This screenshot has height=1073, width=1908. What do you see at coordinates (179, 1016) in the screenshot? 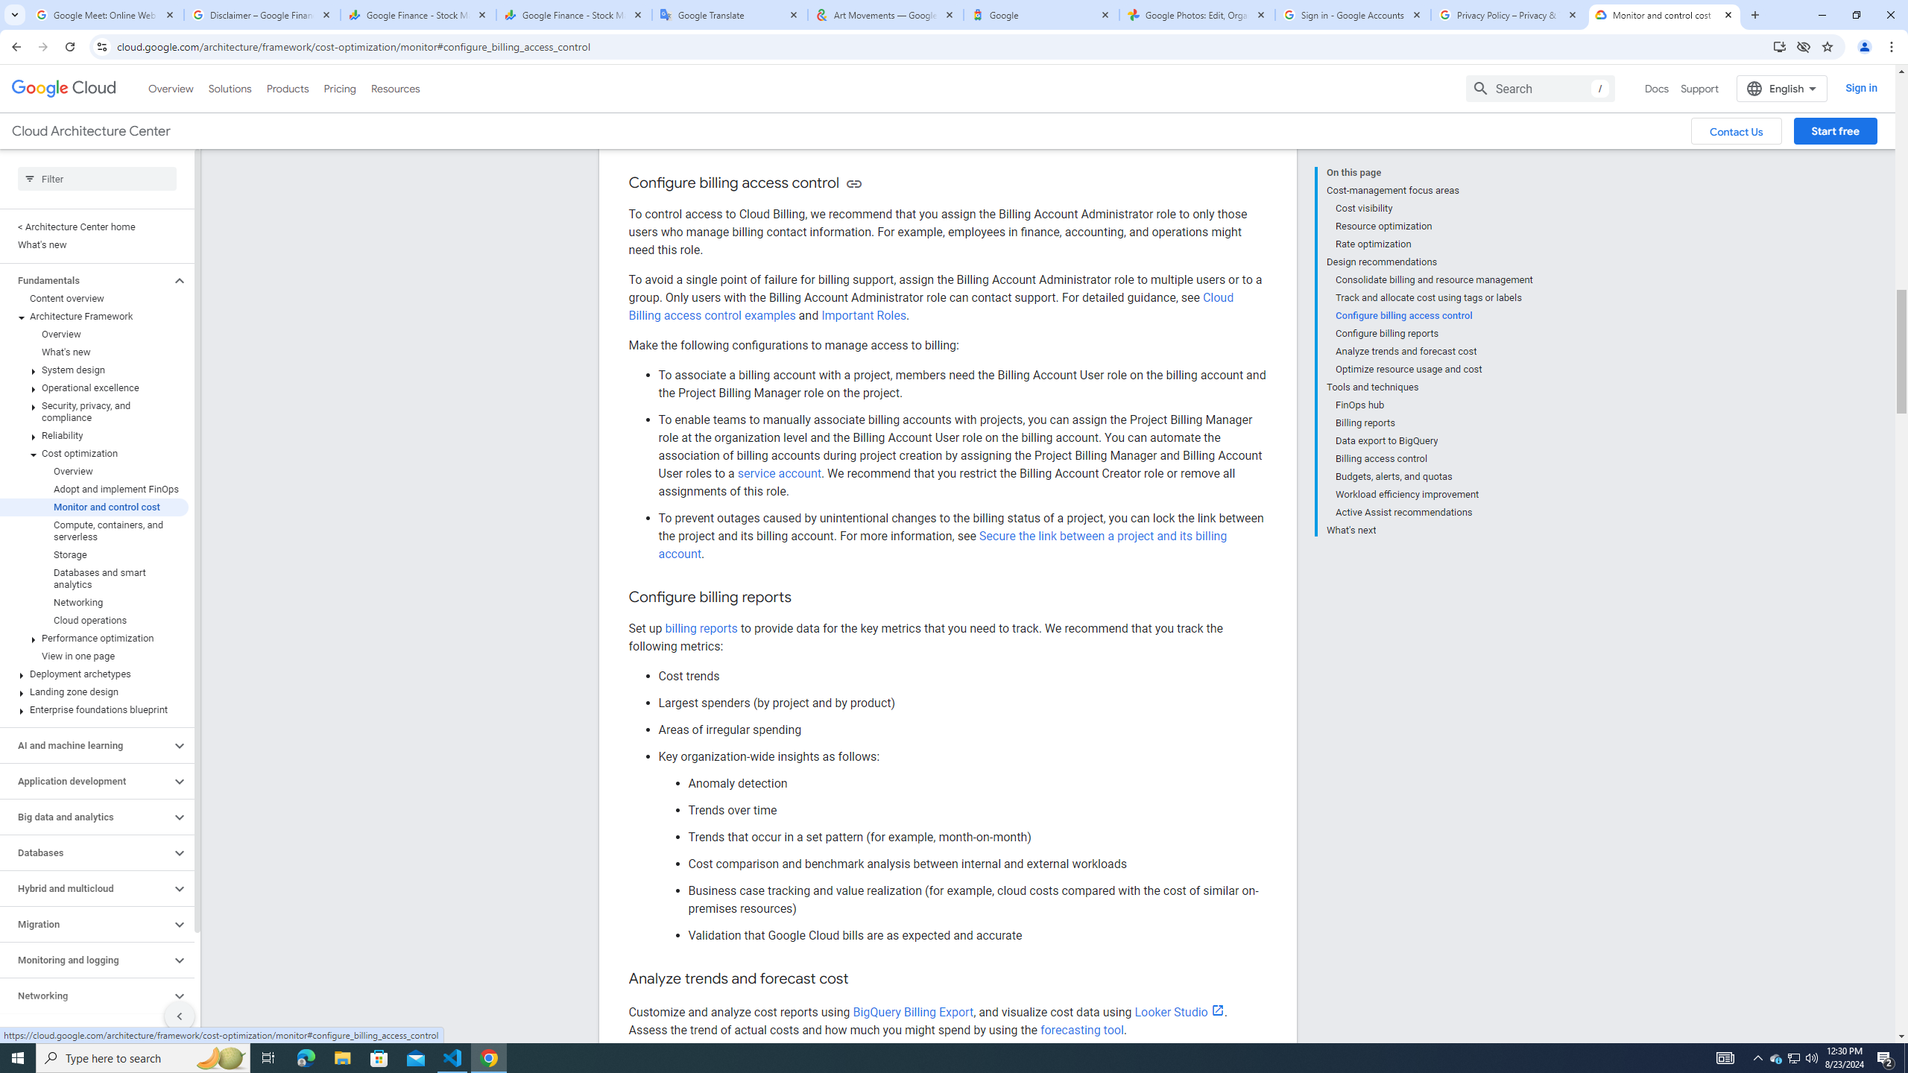
I see `Hide side navigation` at bounding box center [179, 1016].